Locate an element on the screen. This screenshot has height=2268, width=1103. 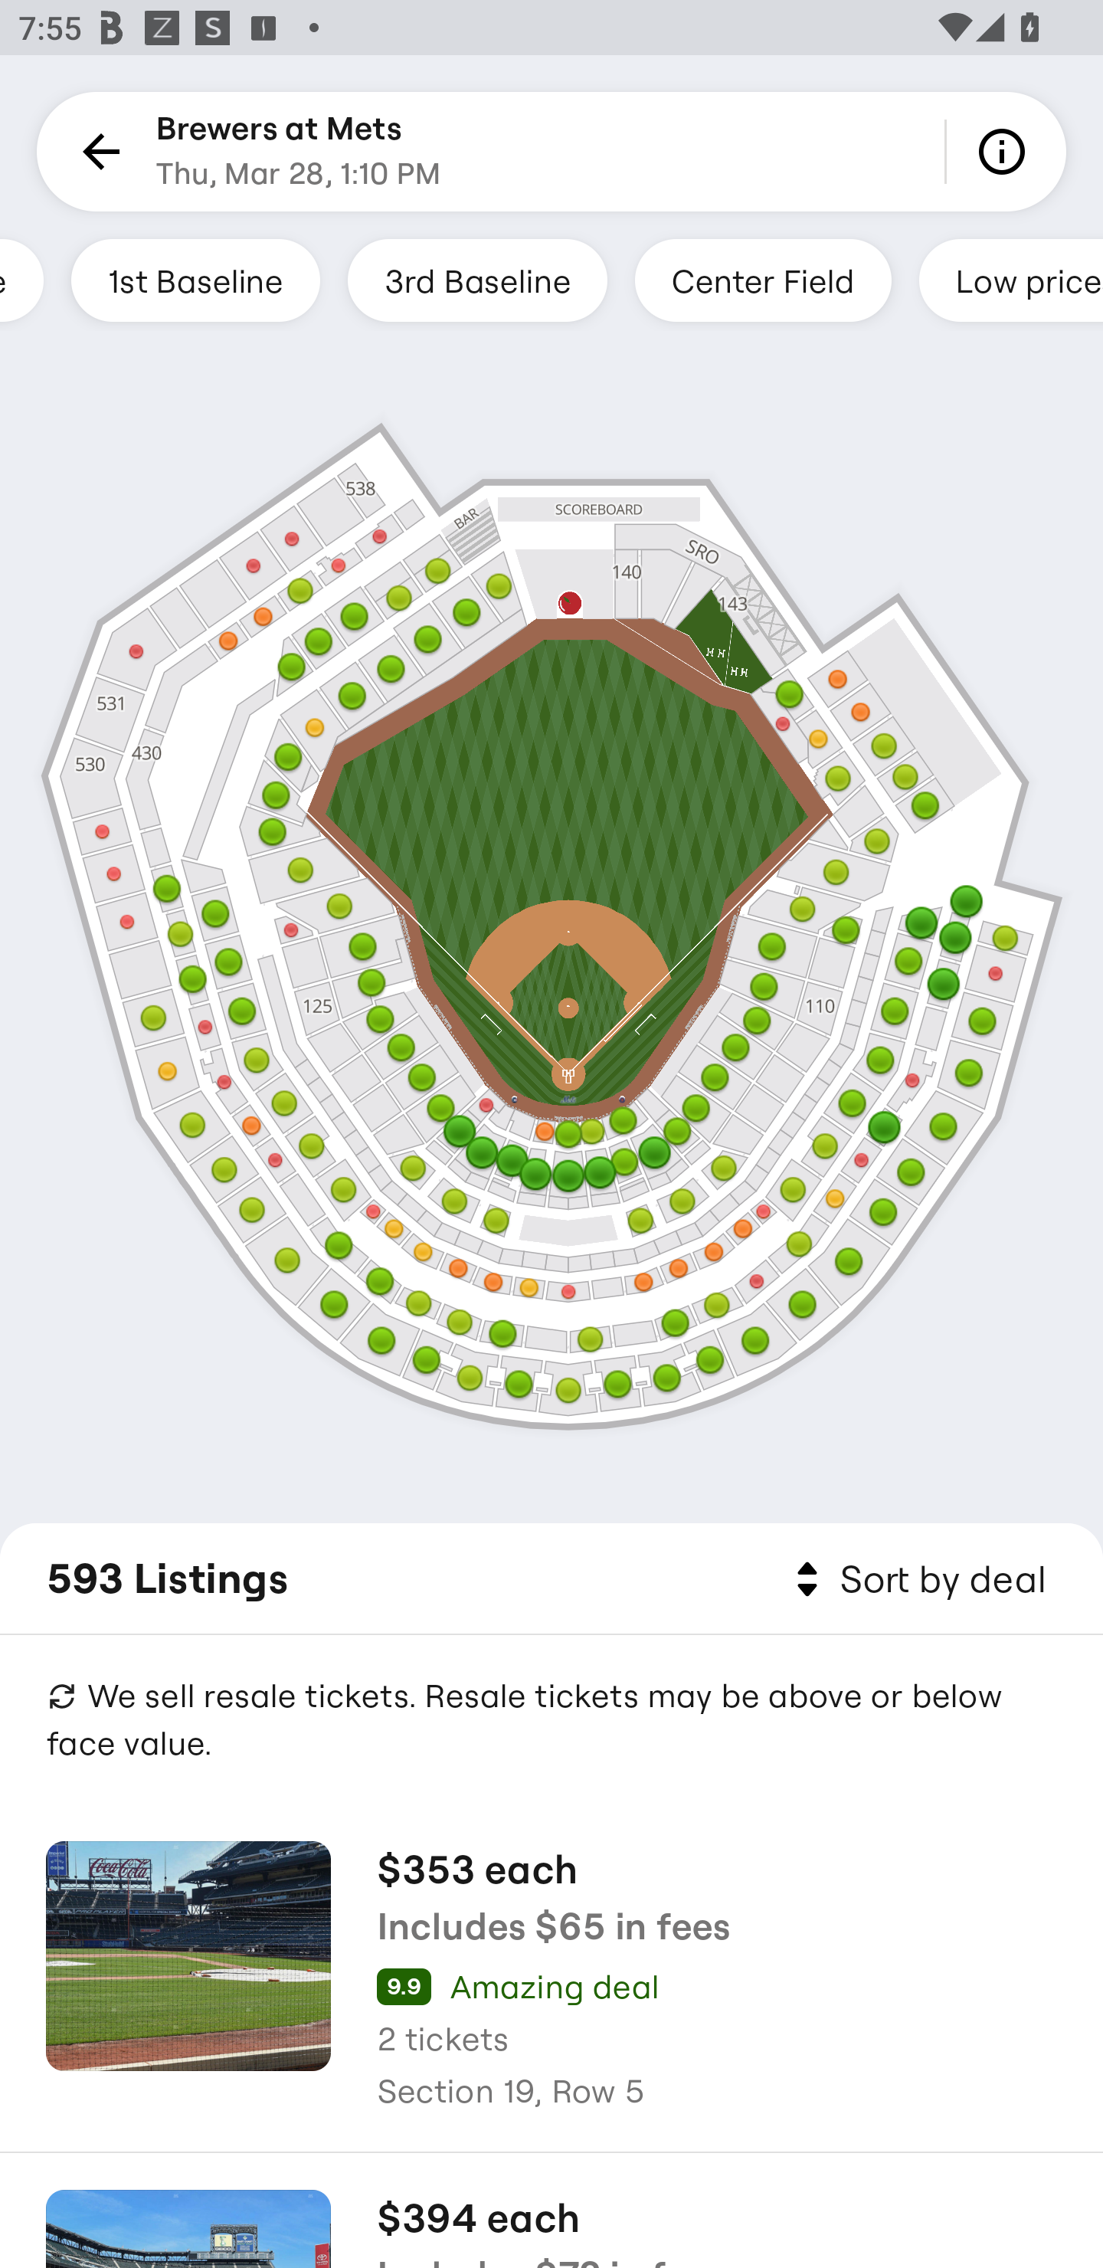
Brewers at Mets Thu, Mar 28, 1:10 PM is located at coordinates (299, 152).